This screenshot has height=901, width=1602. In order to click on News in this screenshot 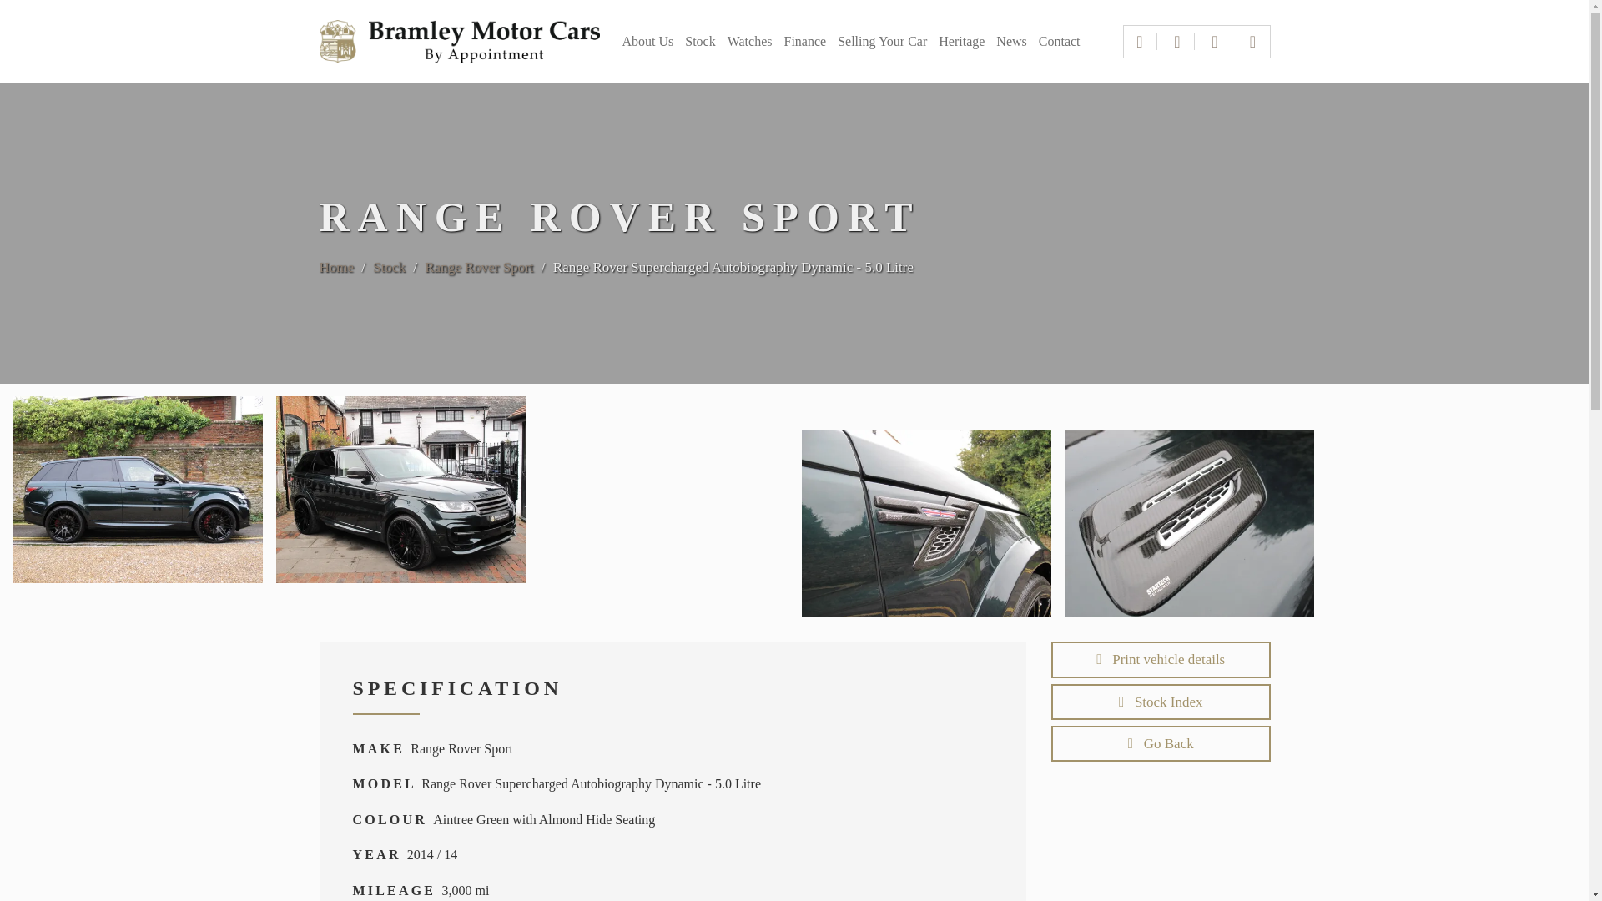, I will do `click(1011, 43)`.